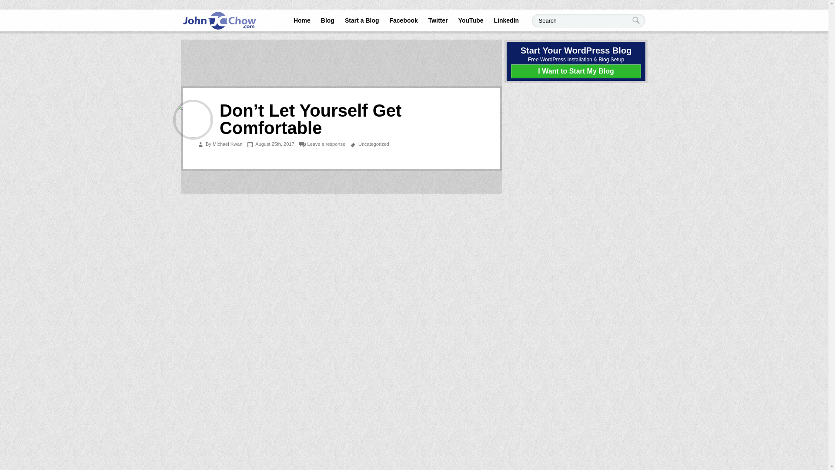 This screenshot has height=470, width=835. What do you see at coordinates (326, 144) in the screenshot?
I see `Leave a response` at bounding box center [326, 144].